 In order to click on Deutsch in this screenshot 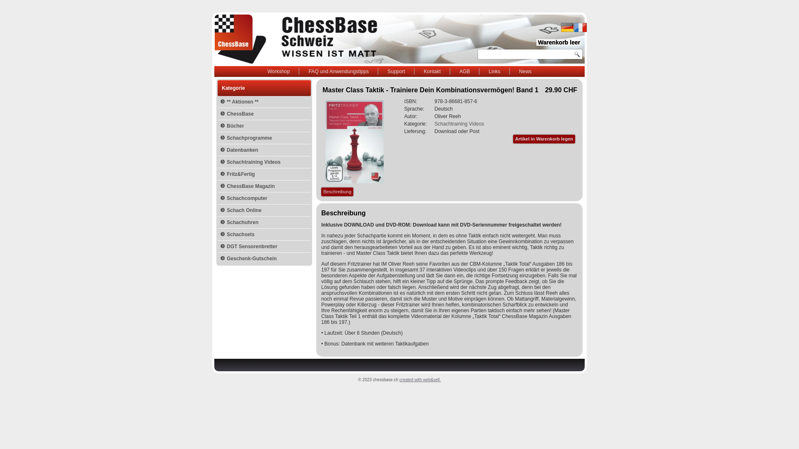, I will do `click(567, 27)`.